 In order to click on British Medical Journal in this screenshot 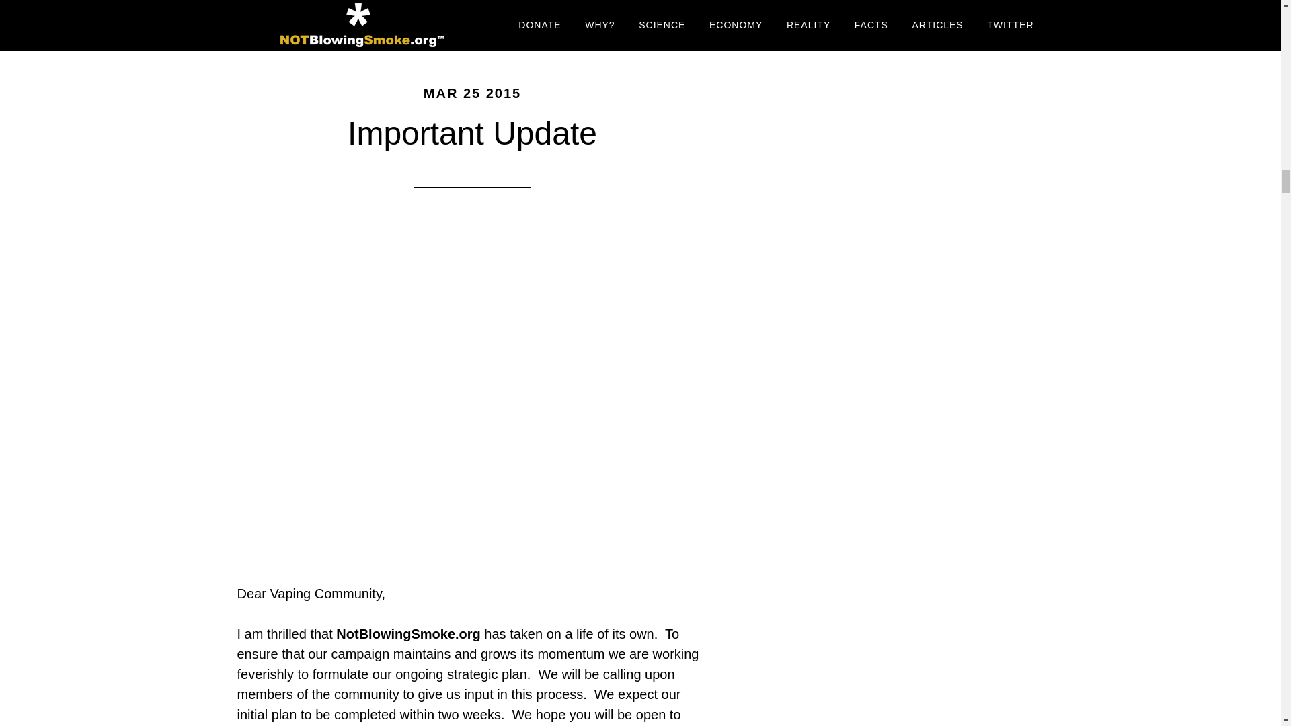, I will do `click(487, 7)`.